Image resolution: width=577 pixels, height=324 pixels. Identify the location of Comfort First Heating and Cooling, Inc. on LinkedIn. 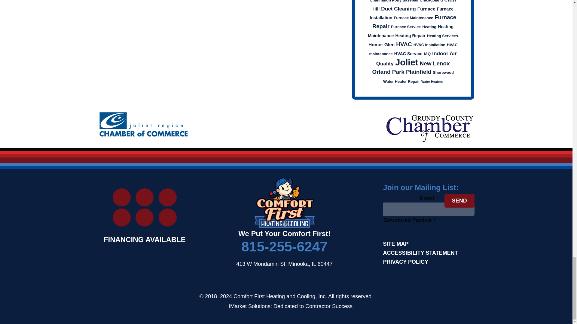
(168, 197).